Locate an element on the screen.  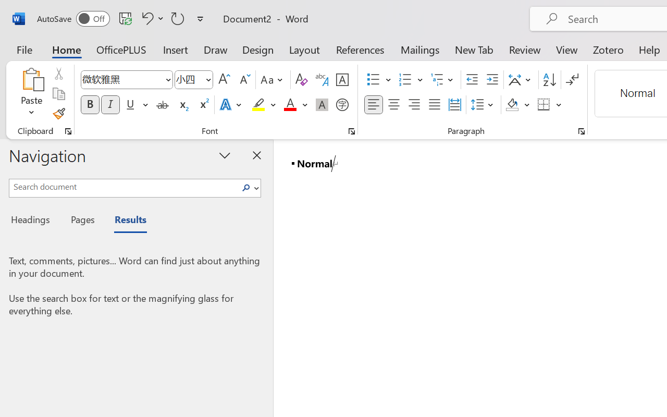
Justify is located at coordinates (435, 105).